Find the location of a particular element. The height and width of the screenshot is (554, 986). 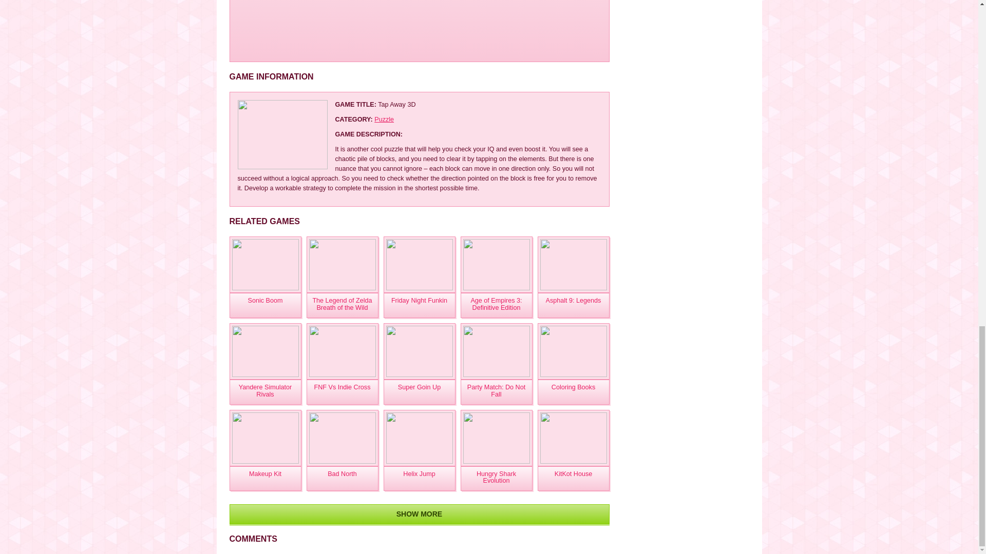

The Legend of Zelda Breath of the Wild is located at coordinates (342, 305).